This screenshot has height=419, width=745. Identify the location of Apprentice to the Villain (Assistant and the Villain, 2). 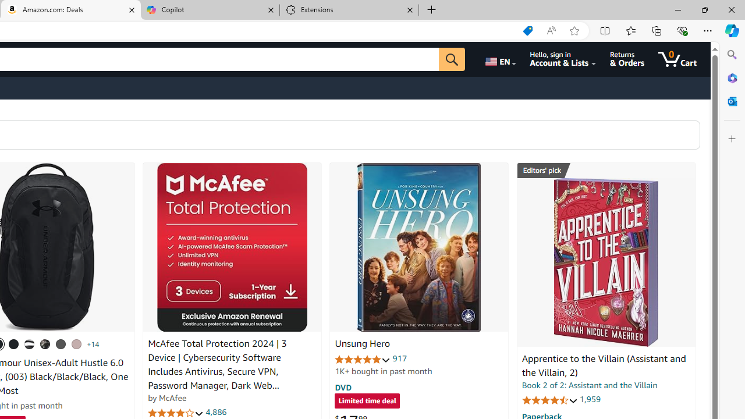
(604, 365).